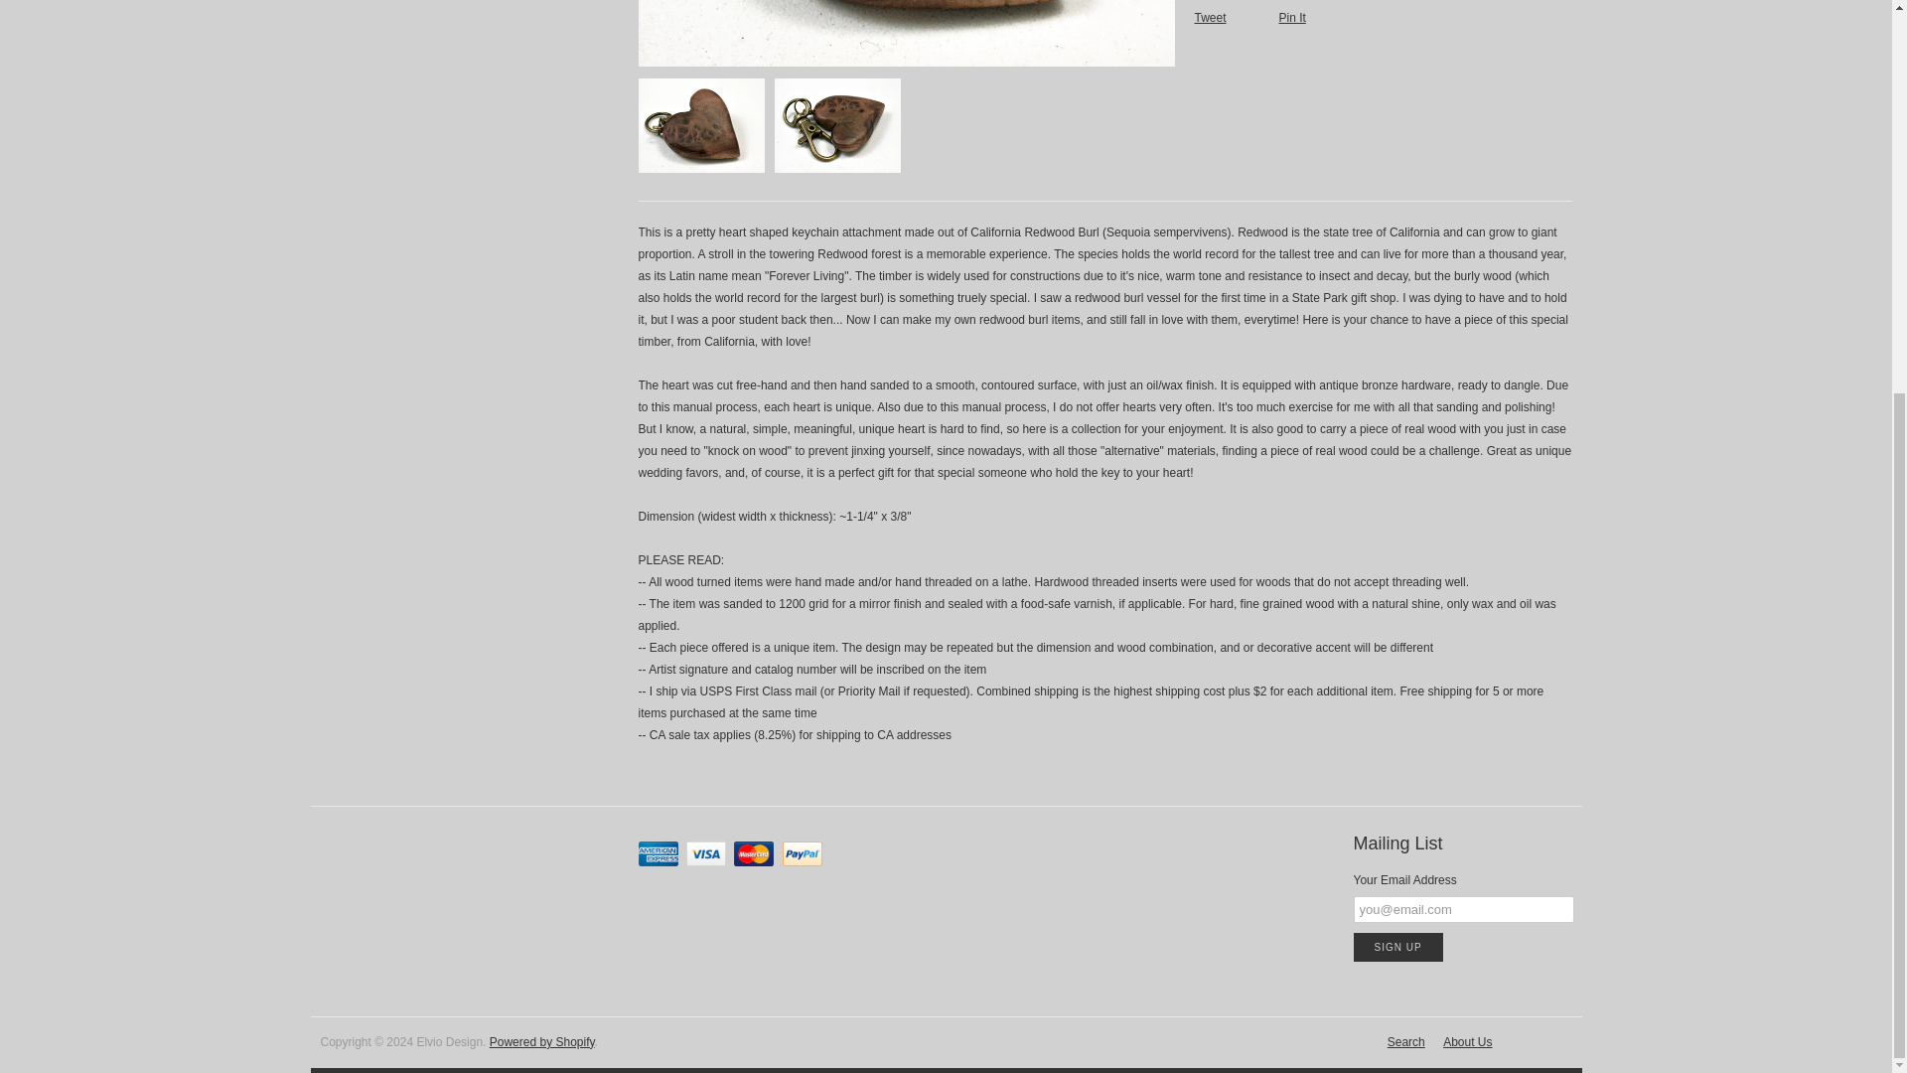  Describe the element at coordinates (1293, 18) in the screenshot. I see `Pin It` at that location.